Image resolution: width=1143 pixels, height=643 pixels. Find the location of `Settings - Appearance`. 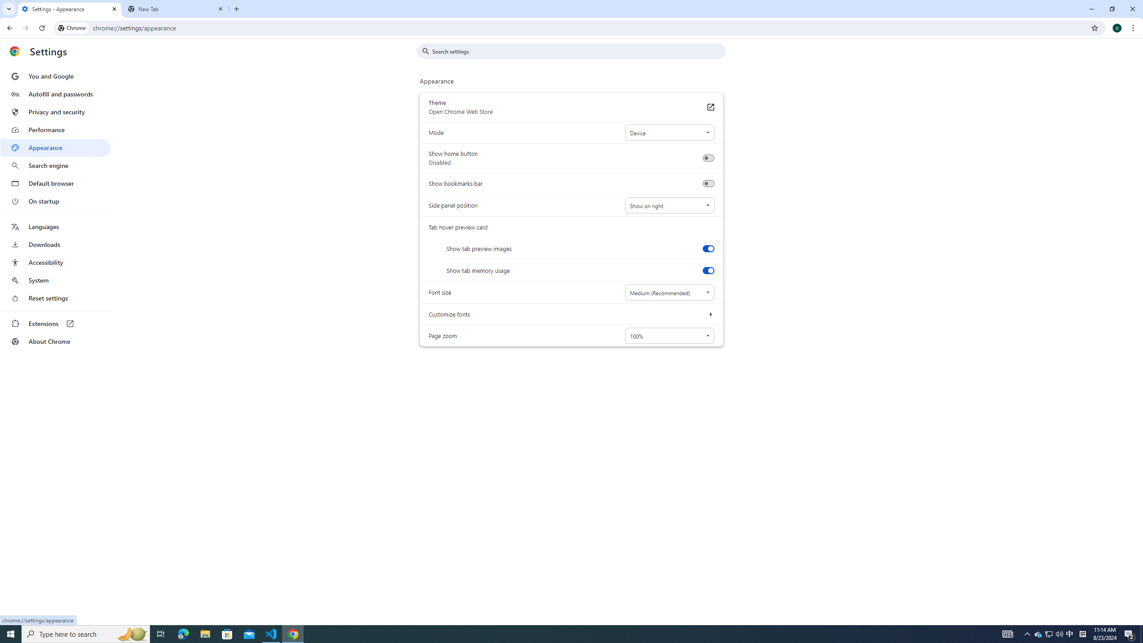

Settings - Appearance is located at coordinates (70, 9).